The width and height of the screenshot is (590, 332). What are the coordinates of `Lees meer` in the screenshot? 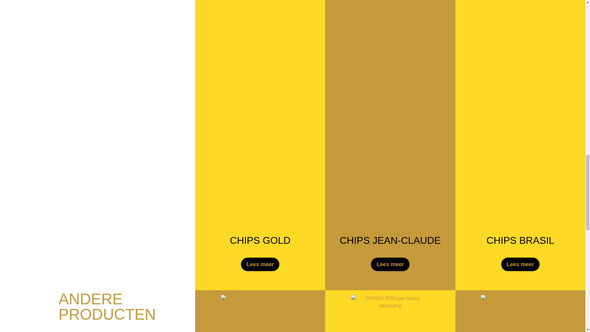 It's located at (390, 264).